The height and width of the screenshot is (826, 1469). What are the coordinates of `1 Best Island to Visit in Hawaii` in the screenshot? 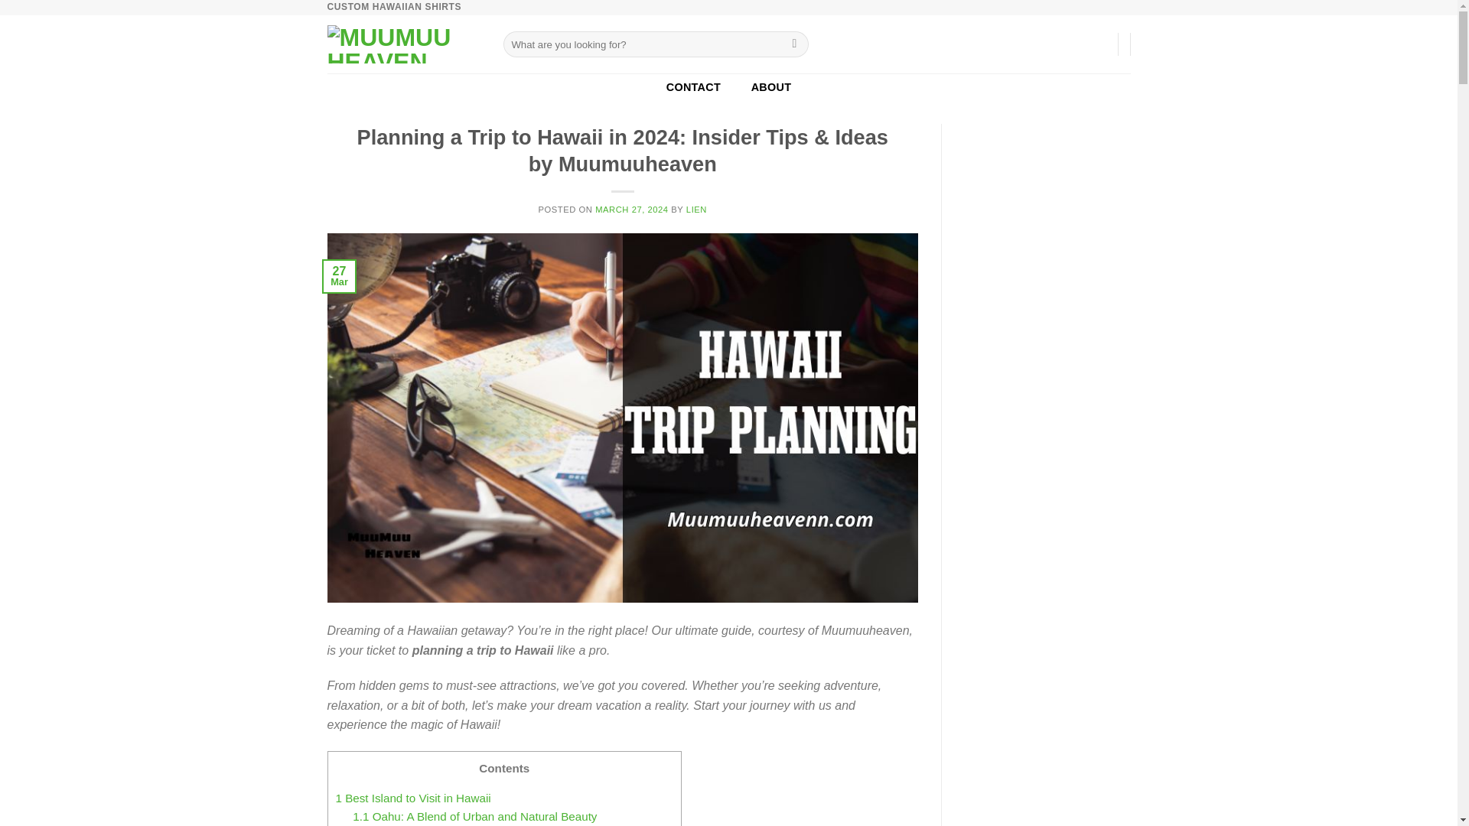 It's located at (412, 797).